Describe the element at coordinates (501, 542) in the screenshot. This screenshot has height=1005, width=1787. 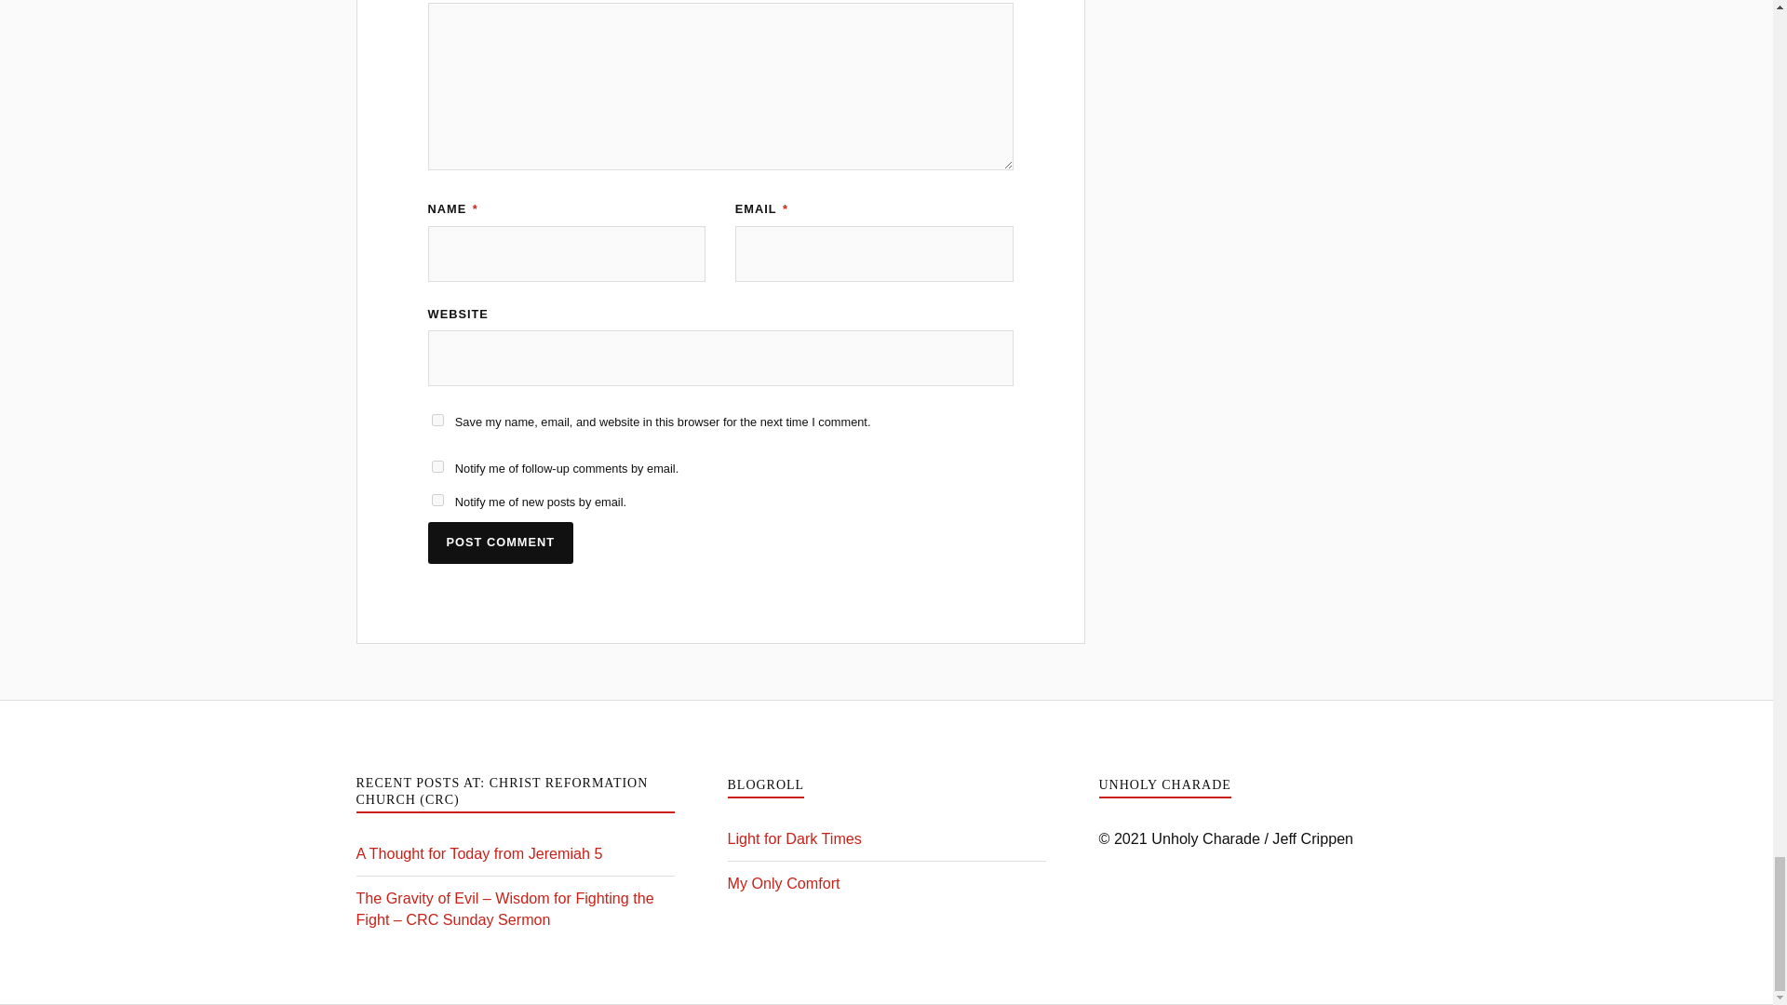
I see `Post Comment` at that location.